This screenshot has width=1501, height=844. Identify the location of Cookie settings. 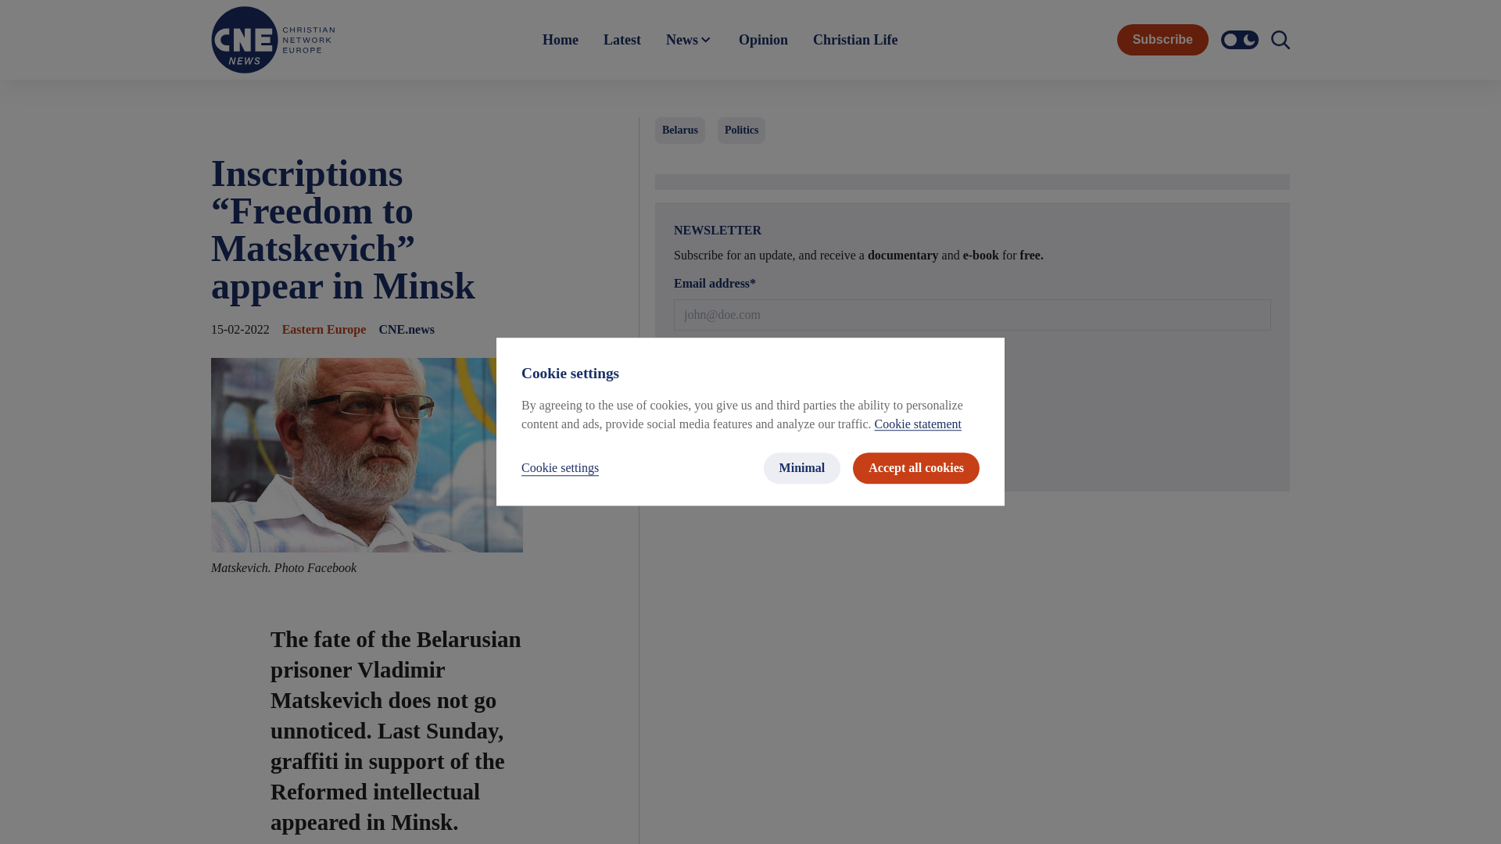
(560, 469).